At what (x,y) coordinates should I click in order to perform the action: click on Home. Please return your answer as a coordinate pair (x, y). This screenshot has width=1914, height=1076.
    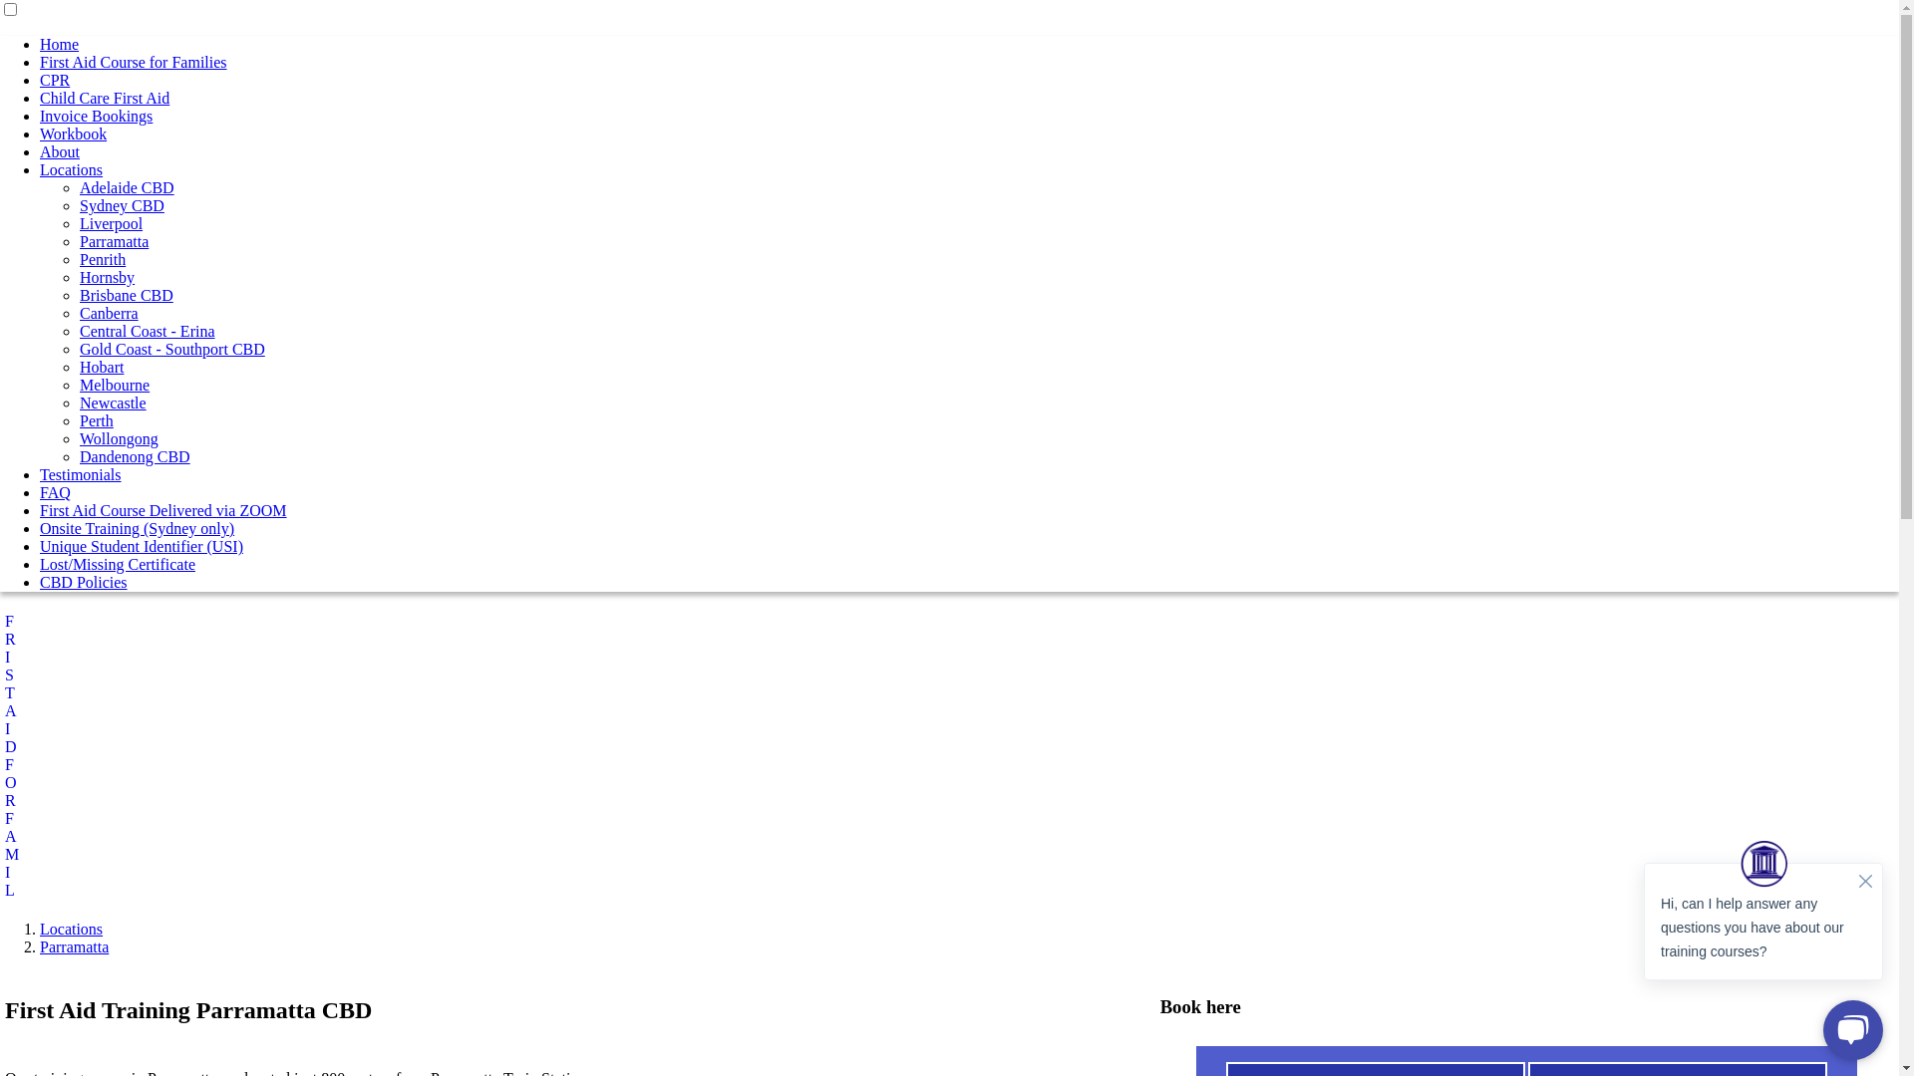
    Looking at the image, I should click on (60, 44).